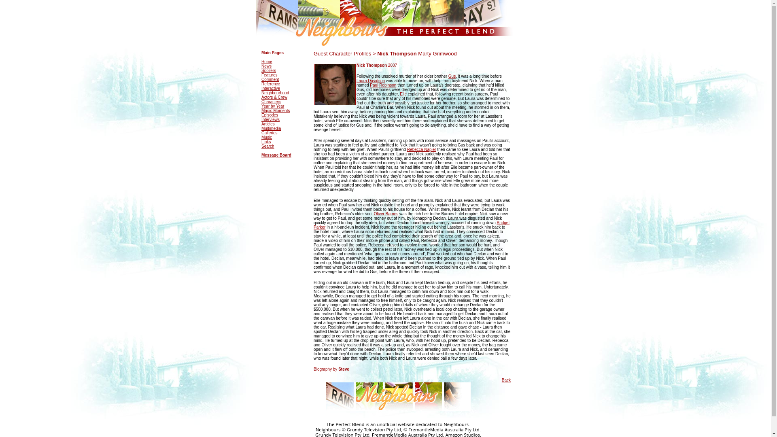 This screenshot has height=437, width=777. Describe the element at coordinates (273, 106) in the screenshot. I see `Year by Year` at that location.